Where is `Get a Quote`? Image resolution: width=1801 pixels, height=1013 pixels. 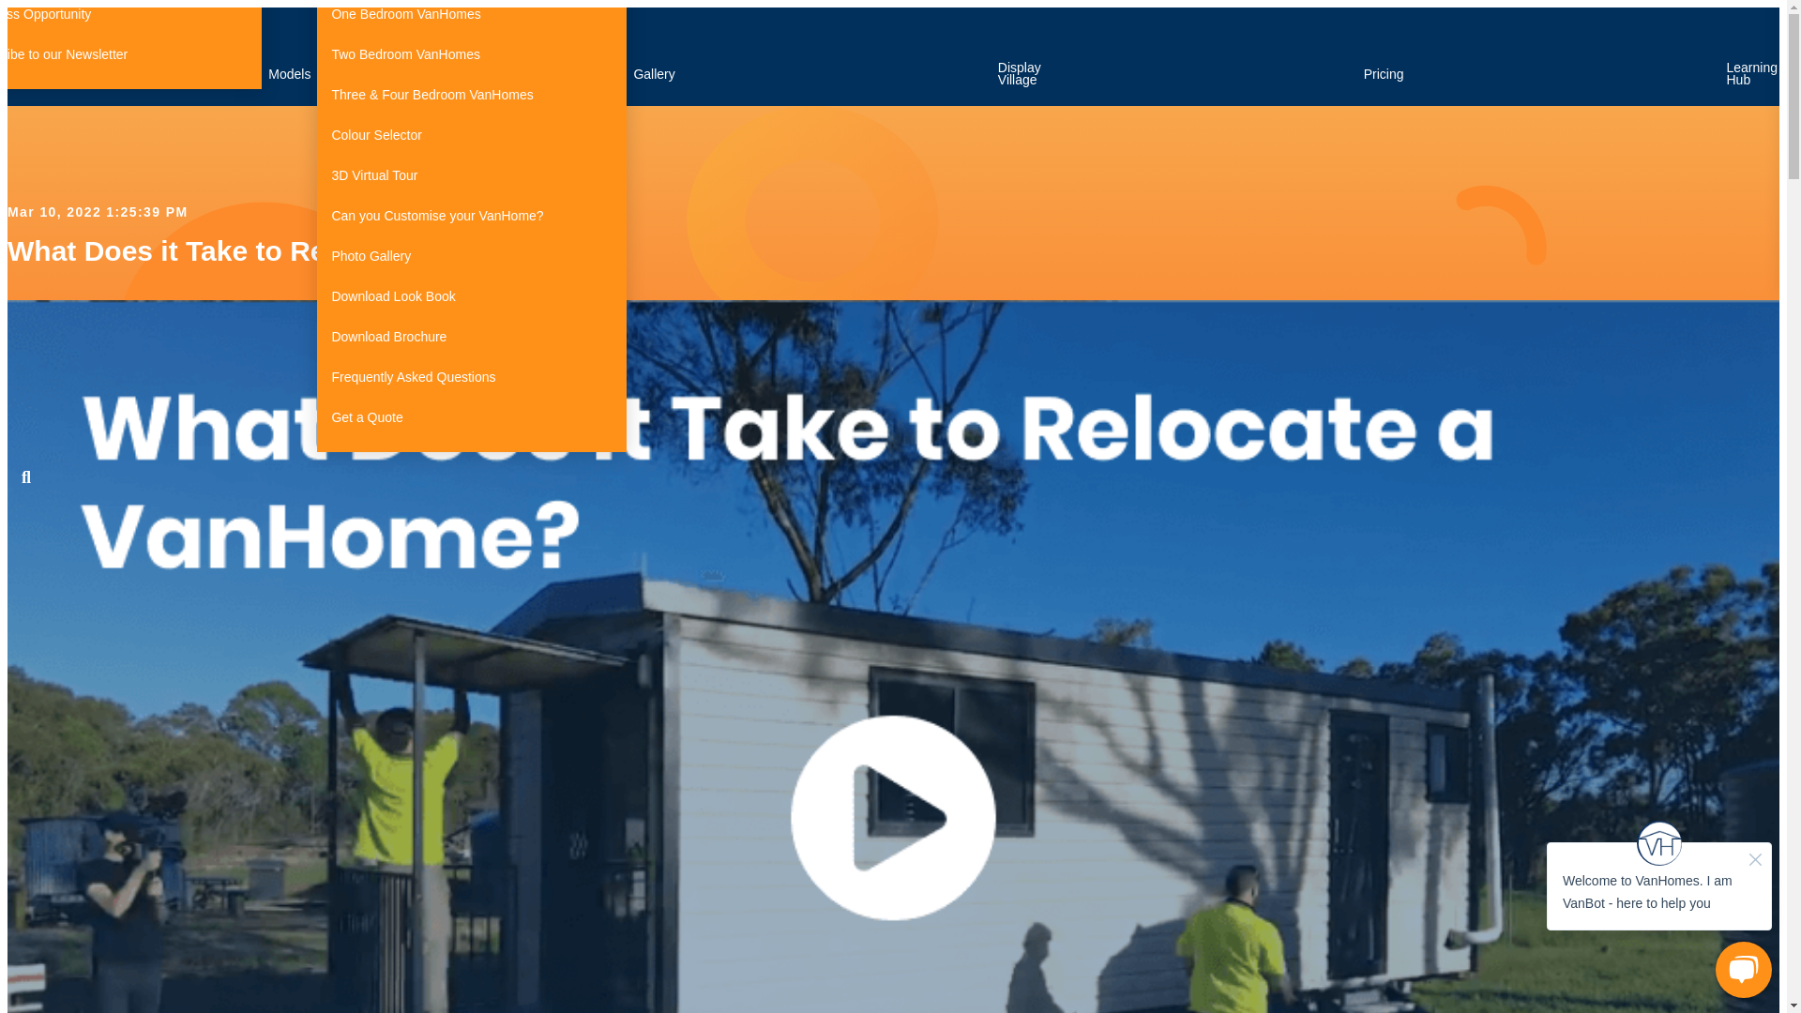 Get a Quote is located at coordinates (471, 417).